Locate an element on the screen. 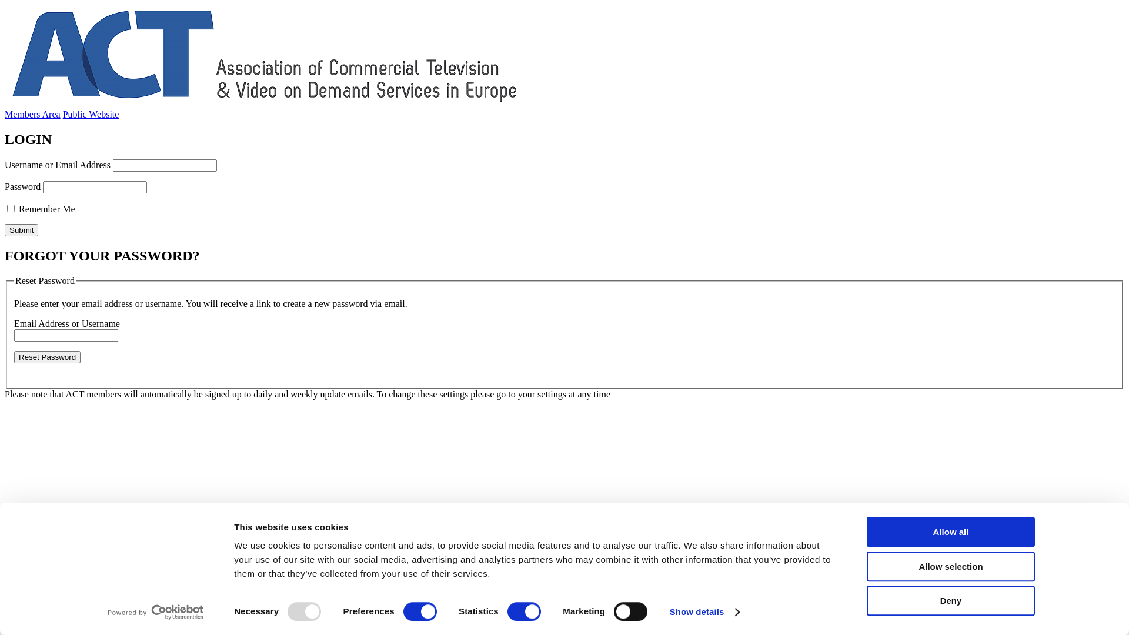 The height and width of the screenshot is (635, 1129). Allow all is located at coordinates (951, 532).